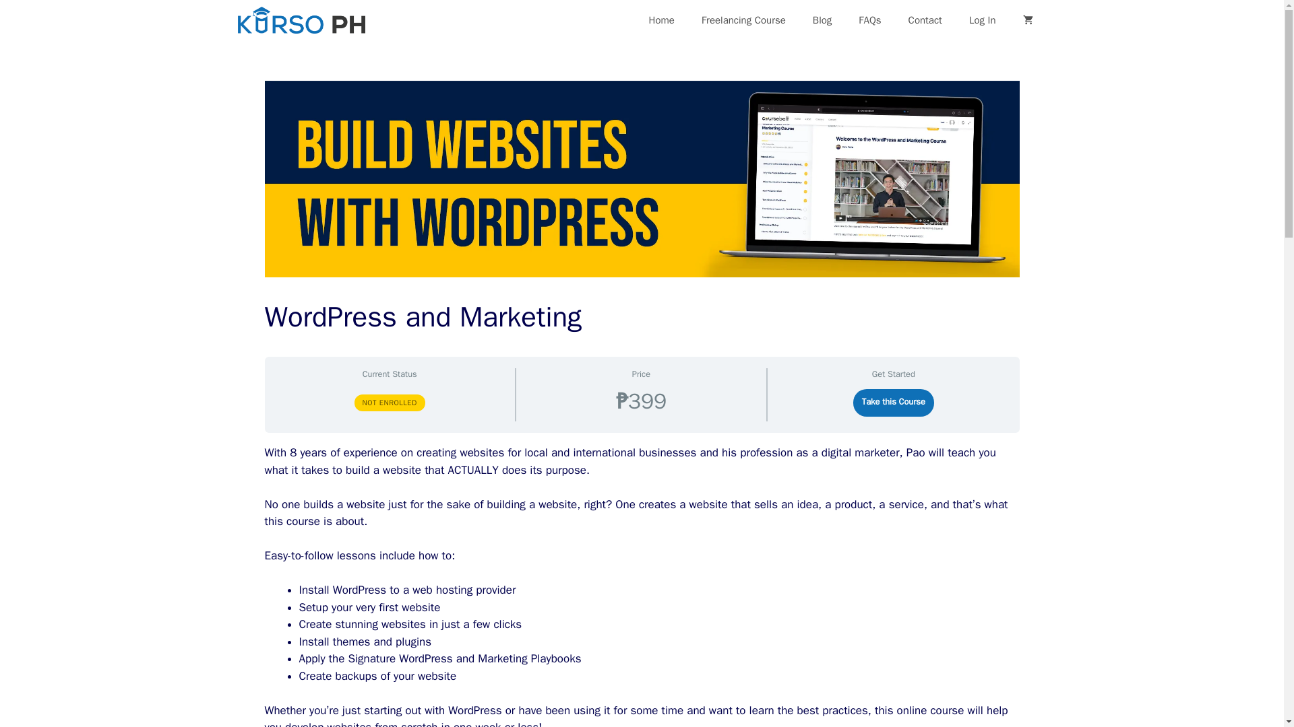  What do you see at coordinates (662, 20) in the screenshot?
I see `Home` at bounding box center [662, 20].